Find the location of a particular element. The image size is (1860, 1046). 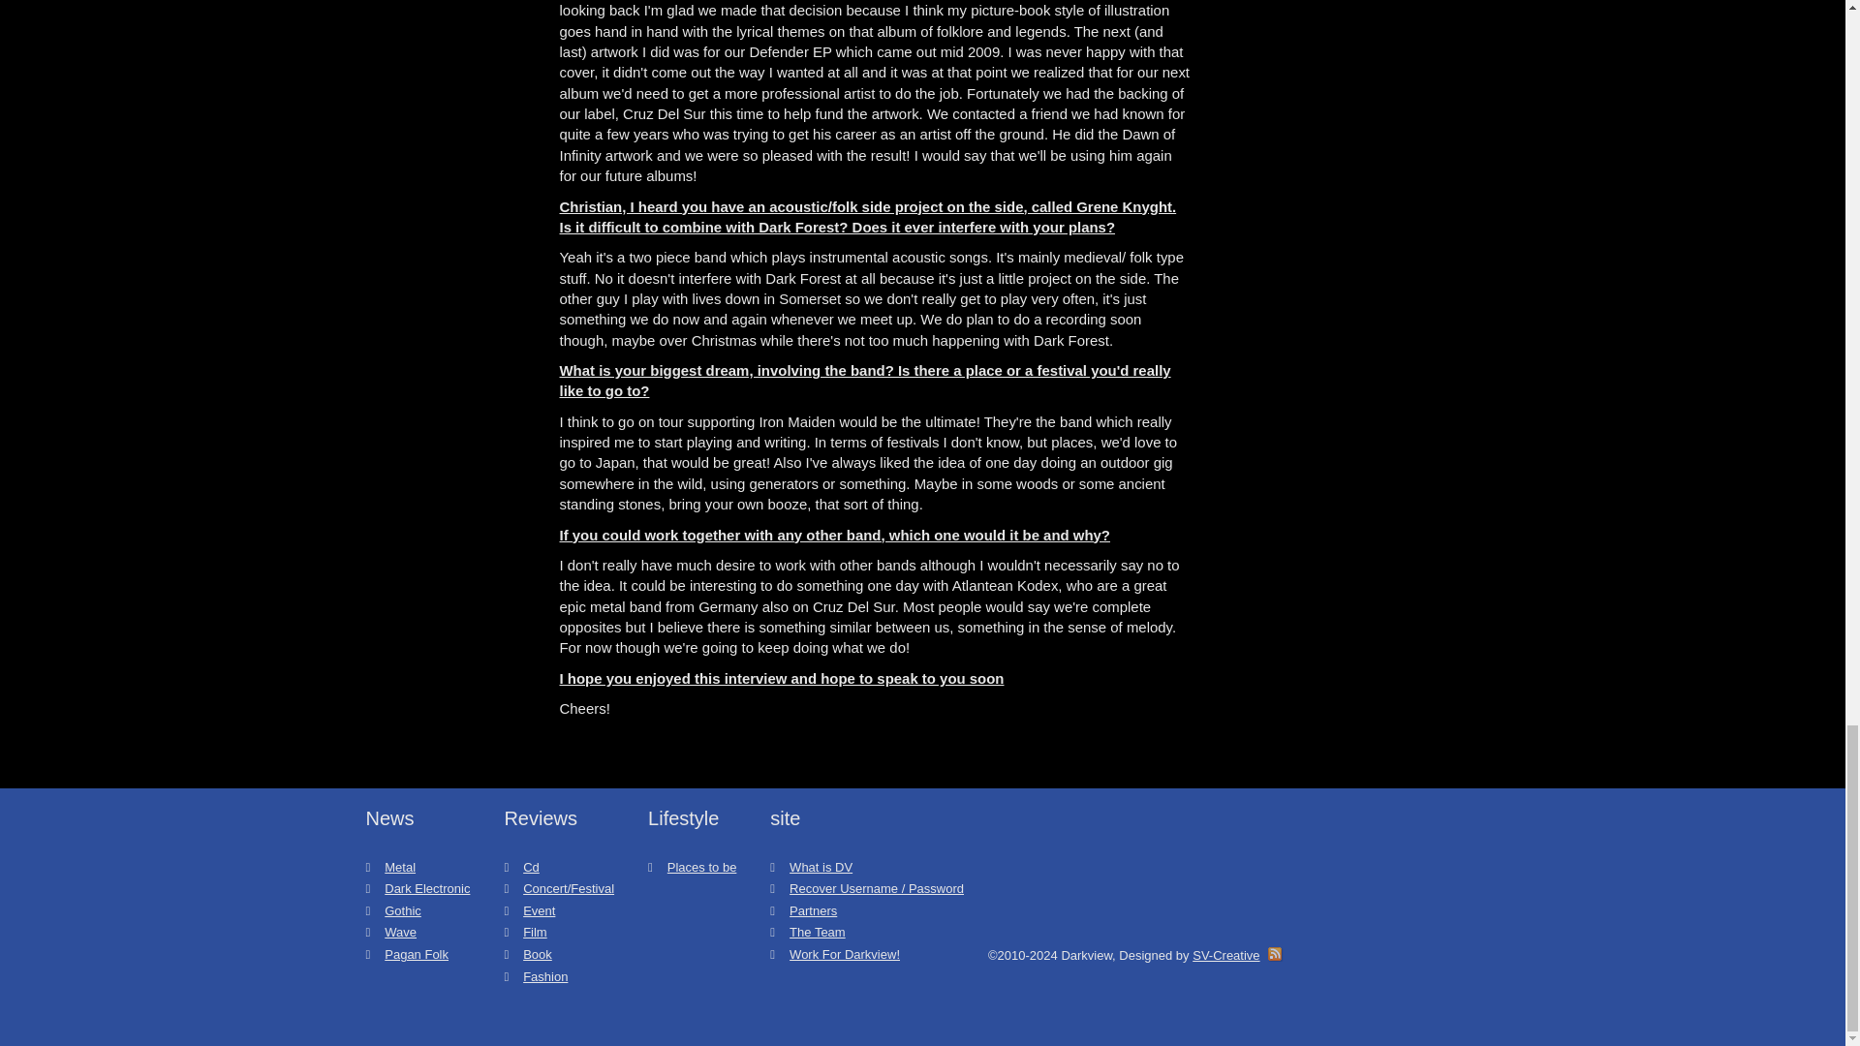

Book is located at coordinates (537, 954).